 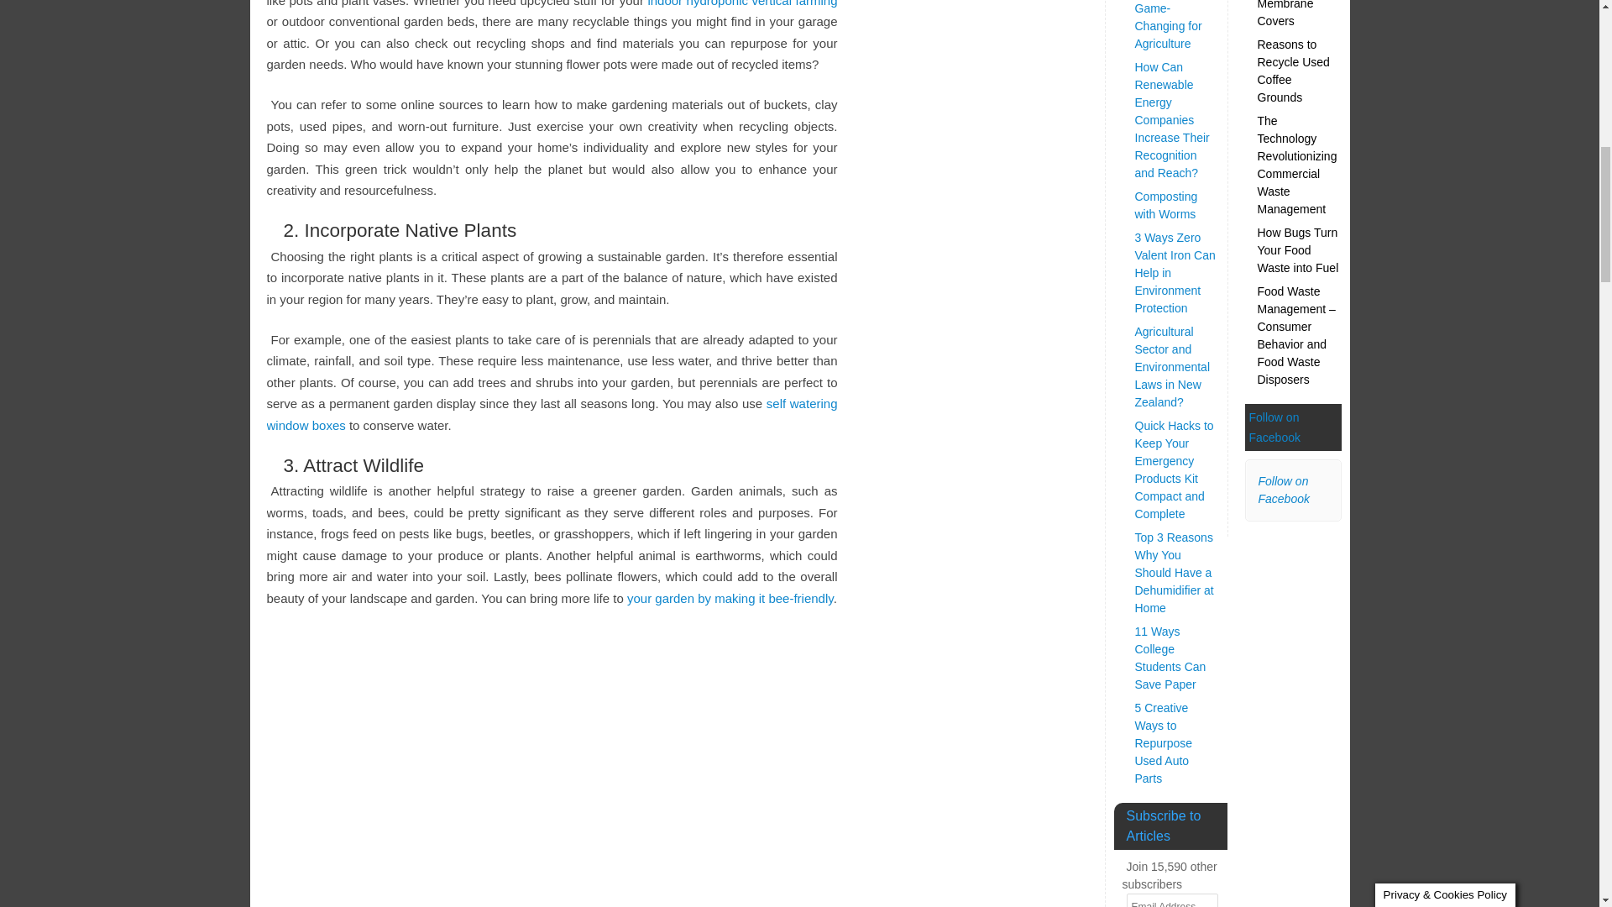 What do you see at coordinates (552, 414) in the screenshot?
I see `self watering window boxes` at bounding box center [552, 414].